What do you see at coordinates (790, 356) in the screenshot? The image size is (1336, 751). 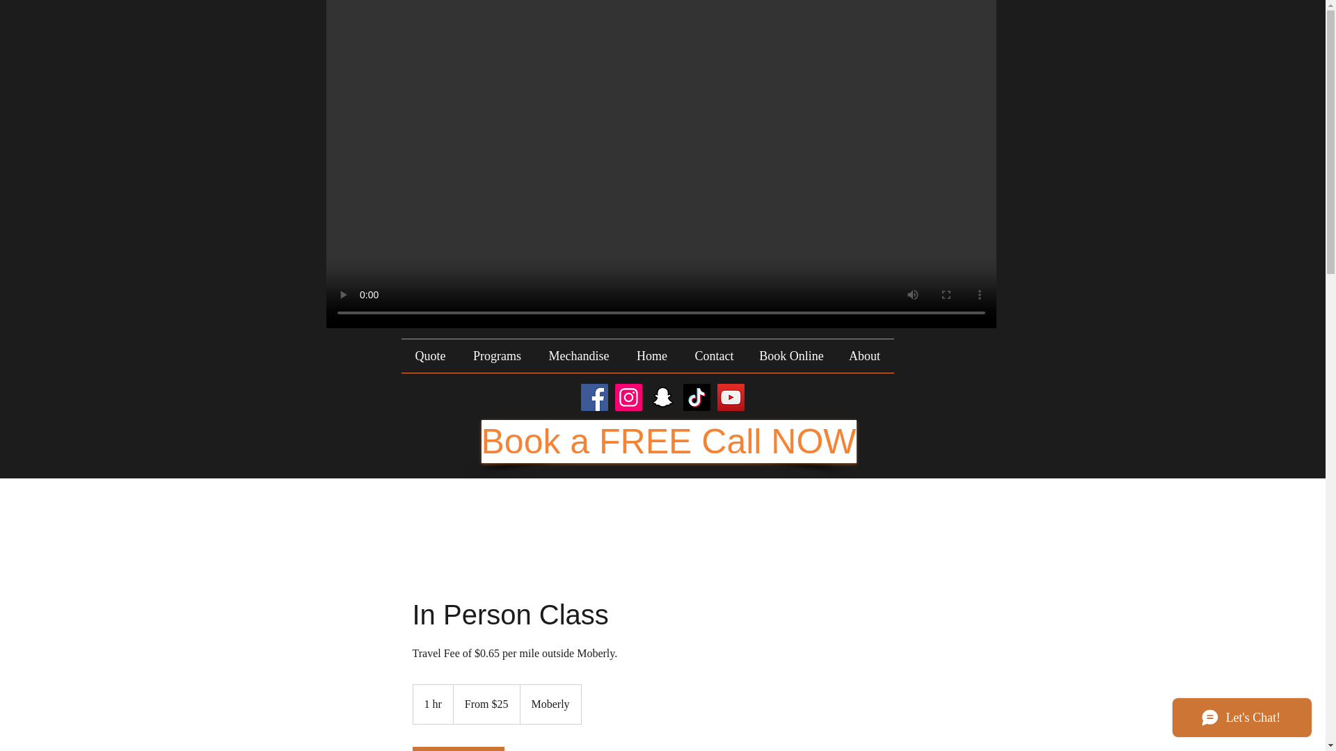 I see `Book Online` at bounding box center [790, 356].